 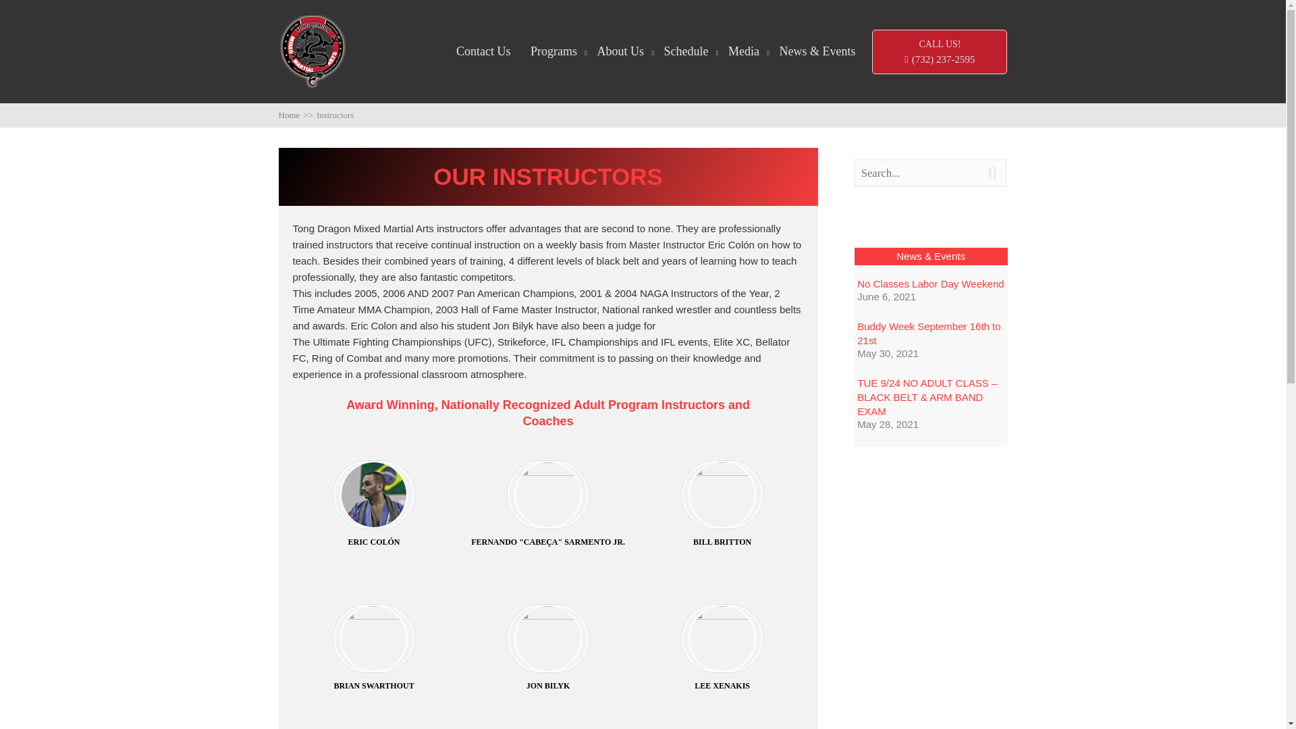 I want to click on BRIAN SWARTHOUT, so click(x=374, y=648).